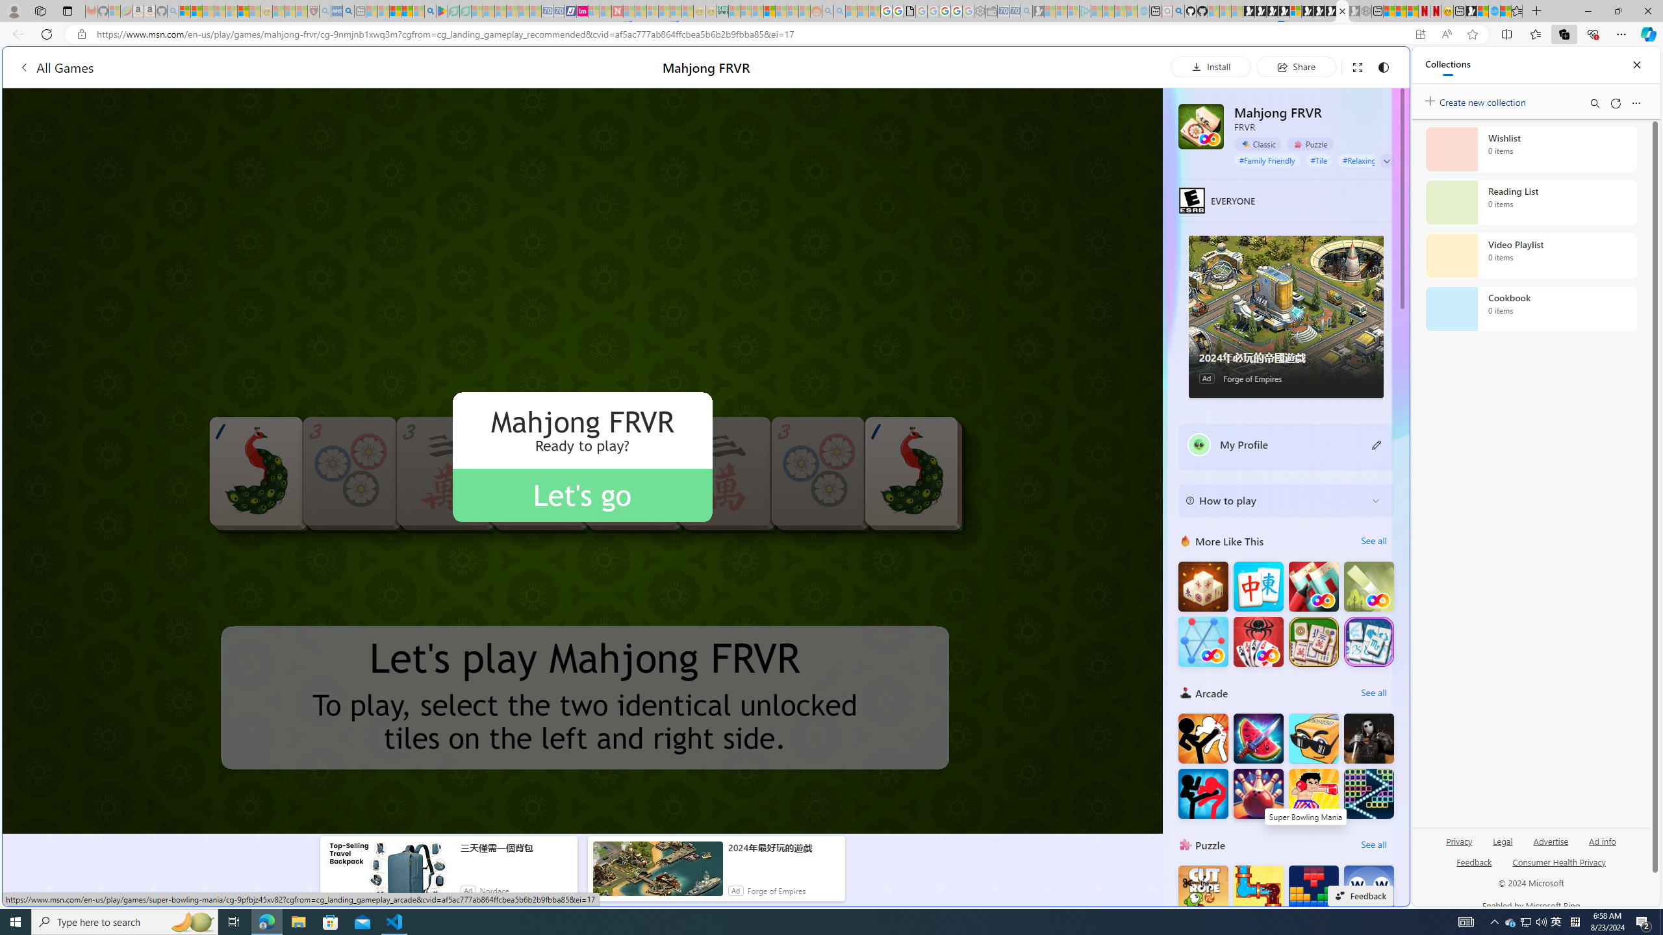 This screenshot has width=1663, height=935. Describe the element at coordinates (1258, 144) in the screenshot. I see `Classic` at that location.